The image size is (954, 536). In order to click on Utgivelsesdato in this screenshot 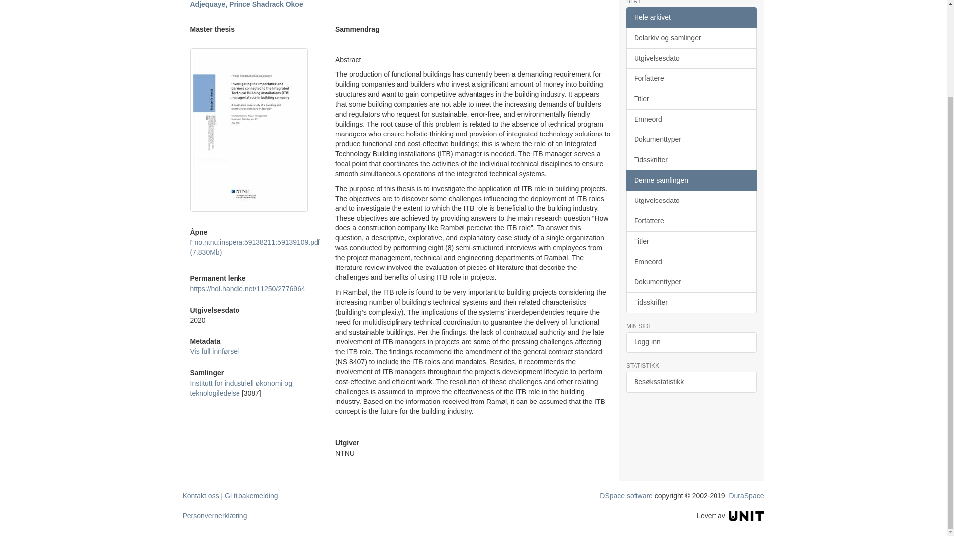, I will do `click(691, 59)`.